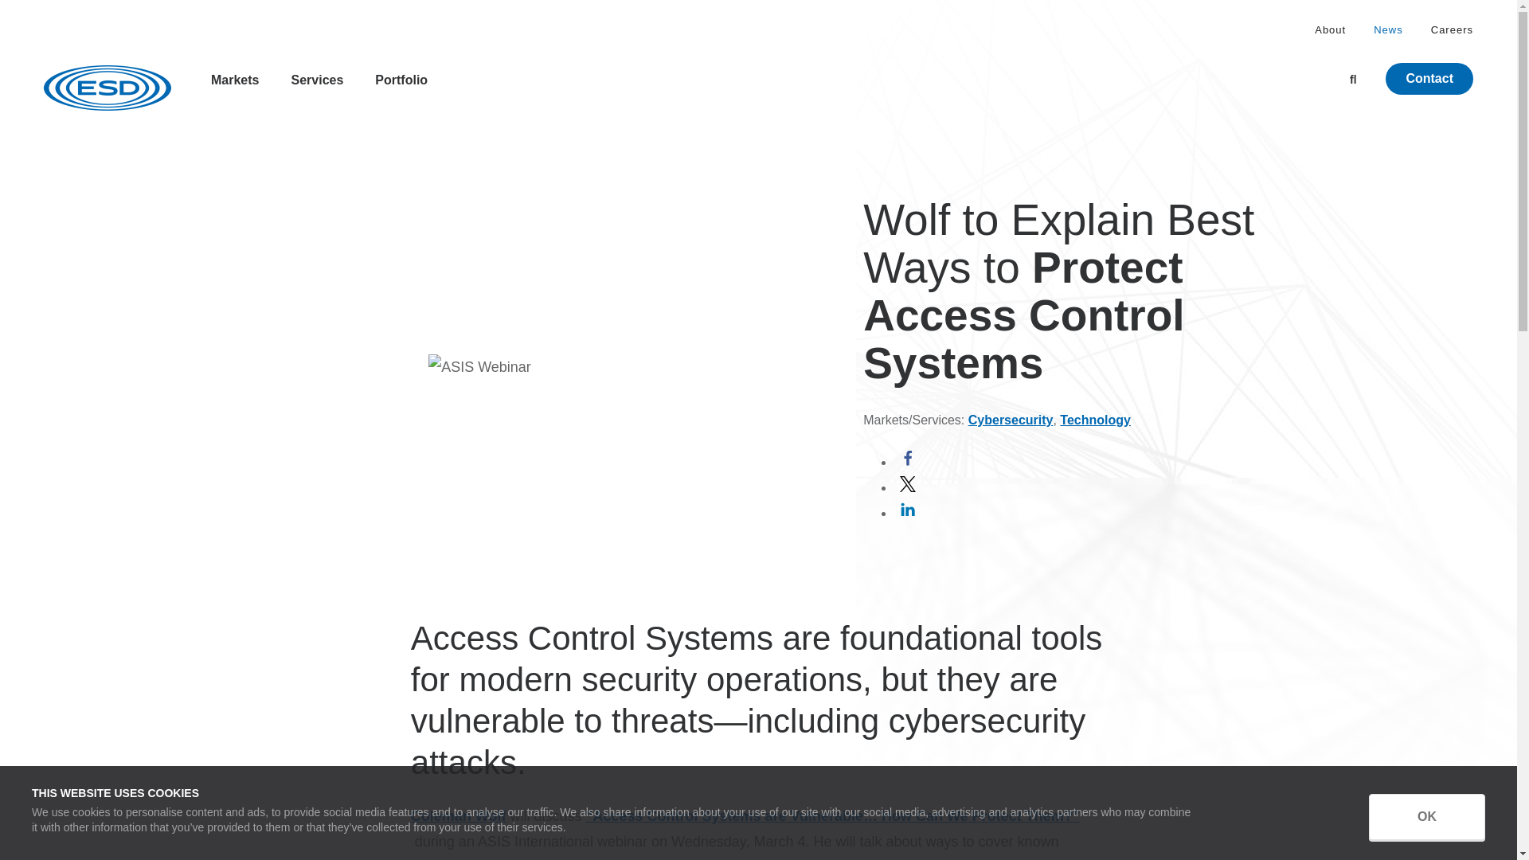 The image size is (1529, 860). I want to click on Careers, so click(1453, 30).